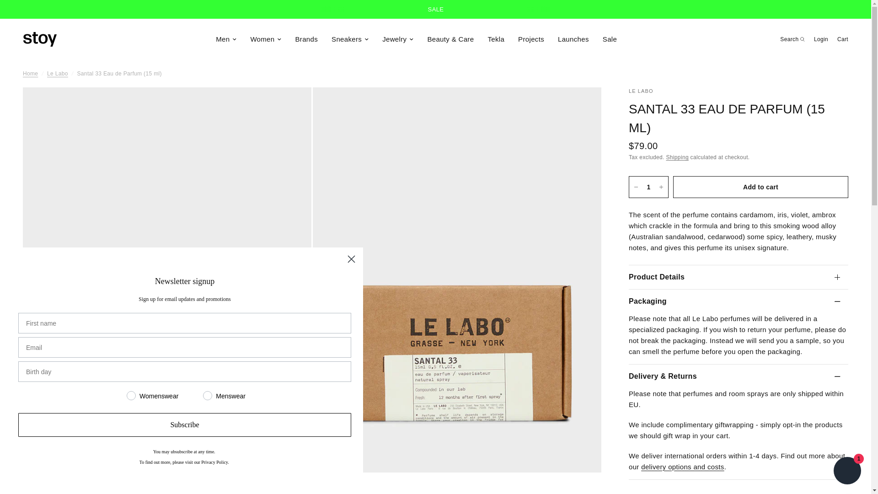 This screenshot has height=494, width=878. What do you see at coordinates (351, 259) in the screenshot?
I see `Close dialog 15` at bounding box center [351, 259].